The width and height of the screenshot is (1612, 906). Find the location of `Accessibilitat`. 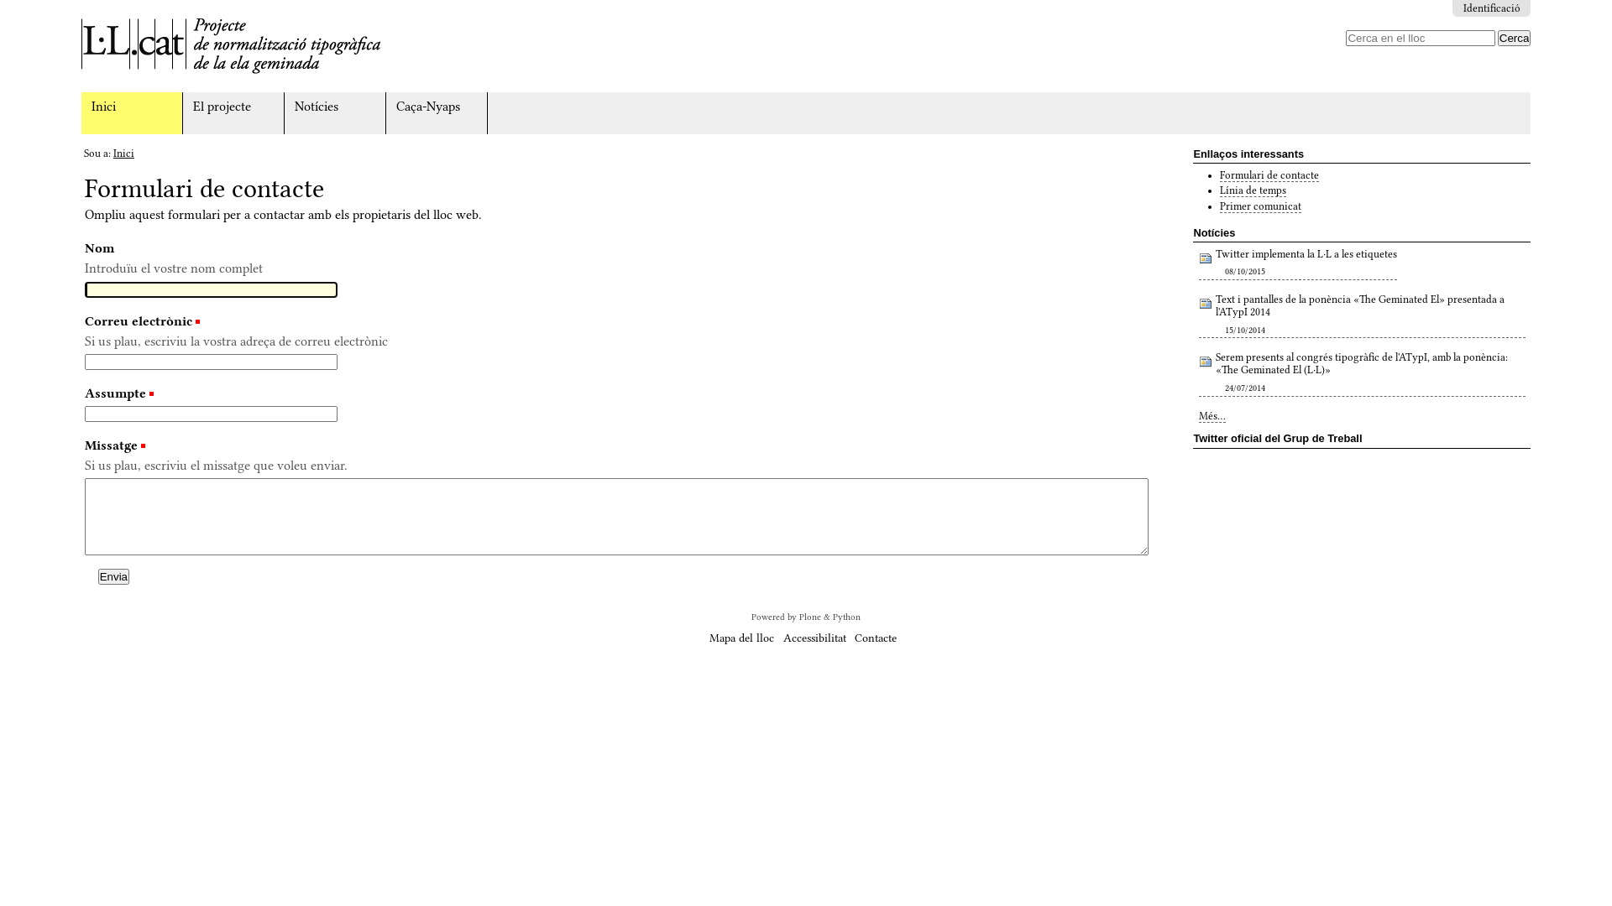

Accessibilitat is located at coordinates (814, 638).